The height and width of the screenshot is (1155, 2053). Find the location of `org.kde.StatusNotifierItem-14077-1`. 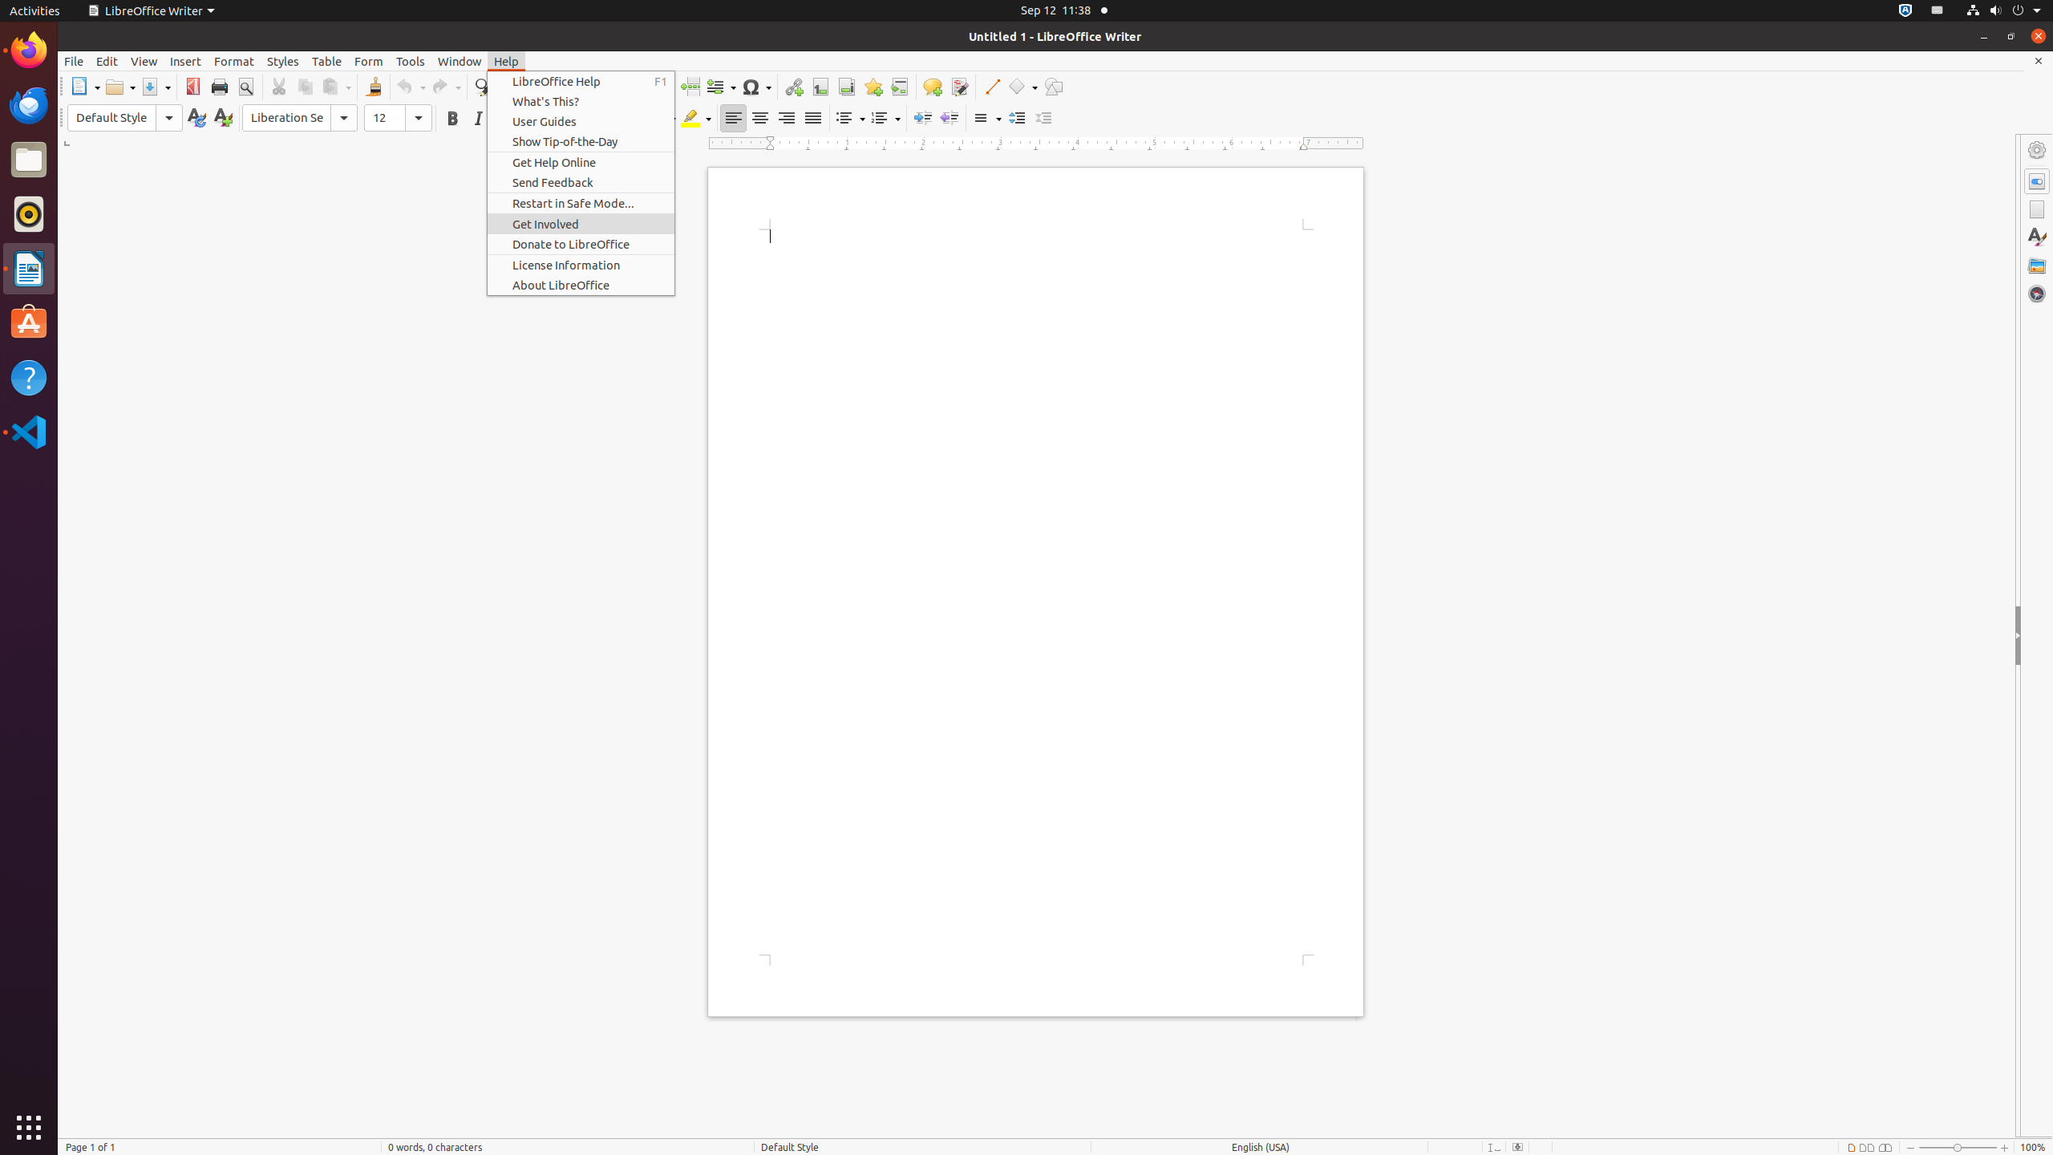

org.kde.StatusNotifierItem-14077-1 is located at coordinates (1938, 11).